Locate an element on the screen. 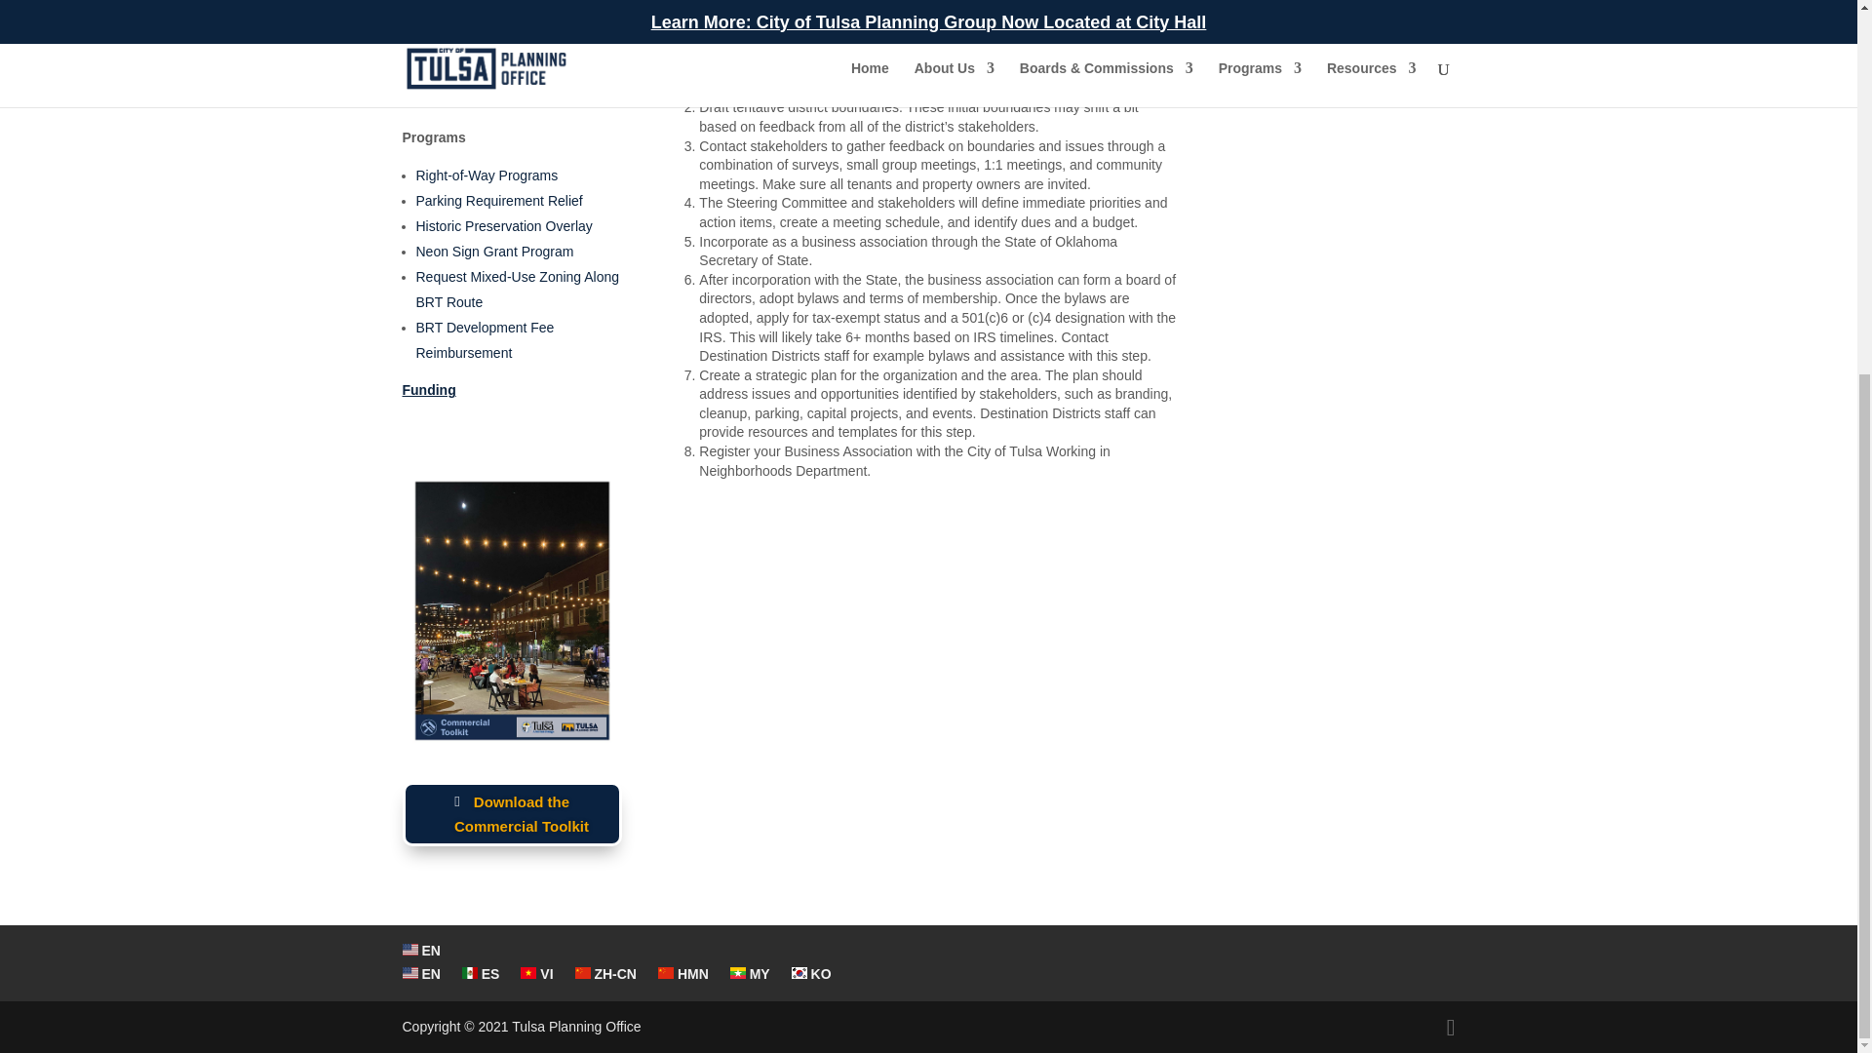  Korean is located at coordinates (811, 973).